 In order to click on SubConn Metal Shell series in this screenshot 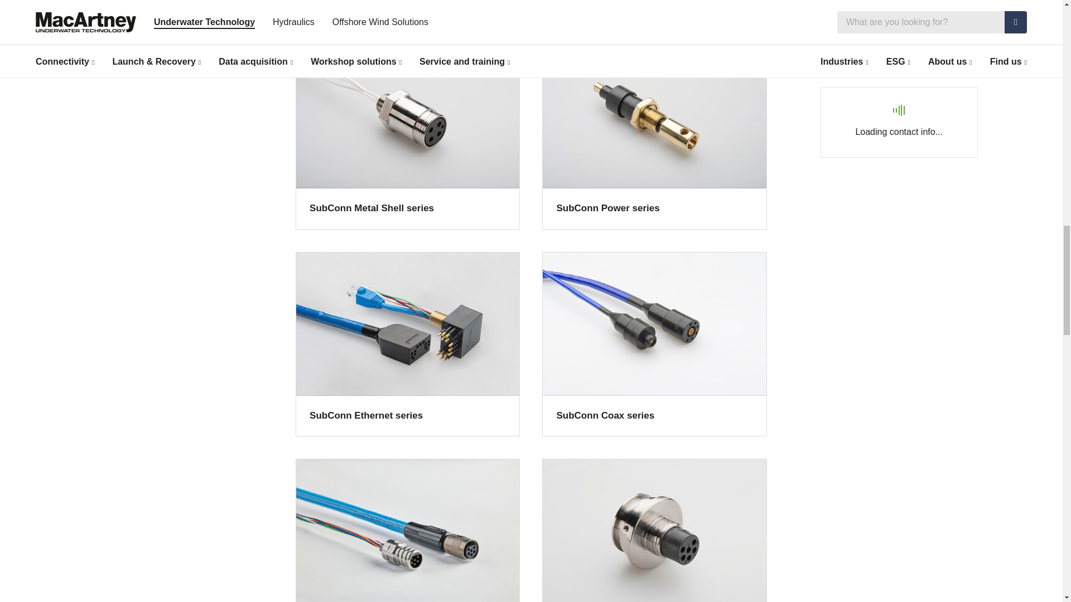, I will do `click(407, 137)`.